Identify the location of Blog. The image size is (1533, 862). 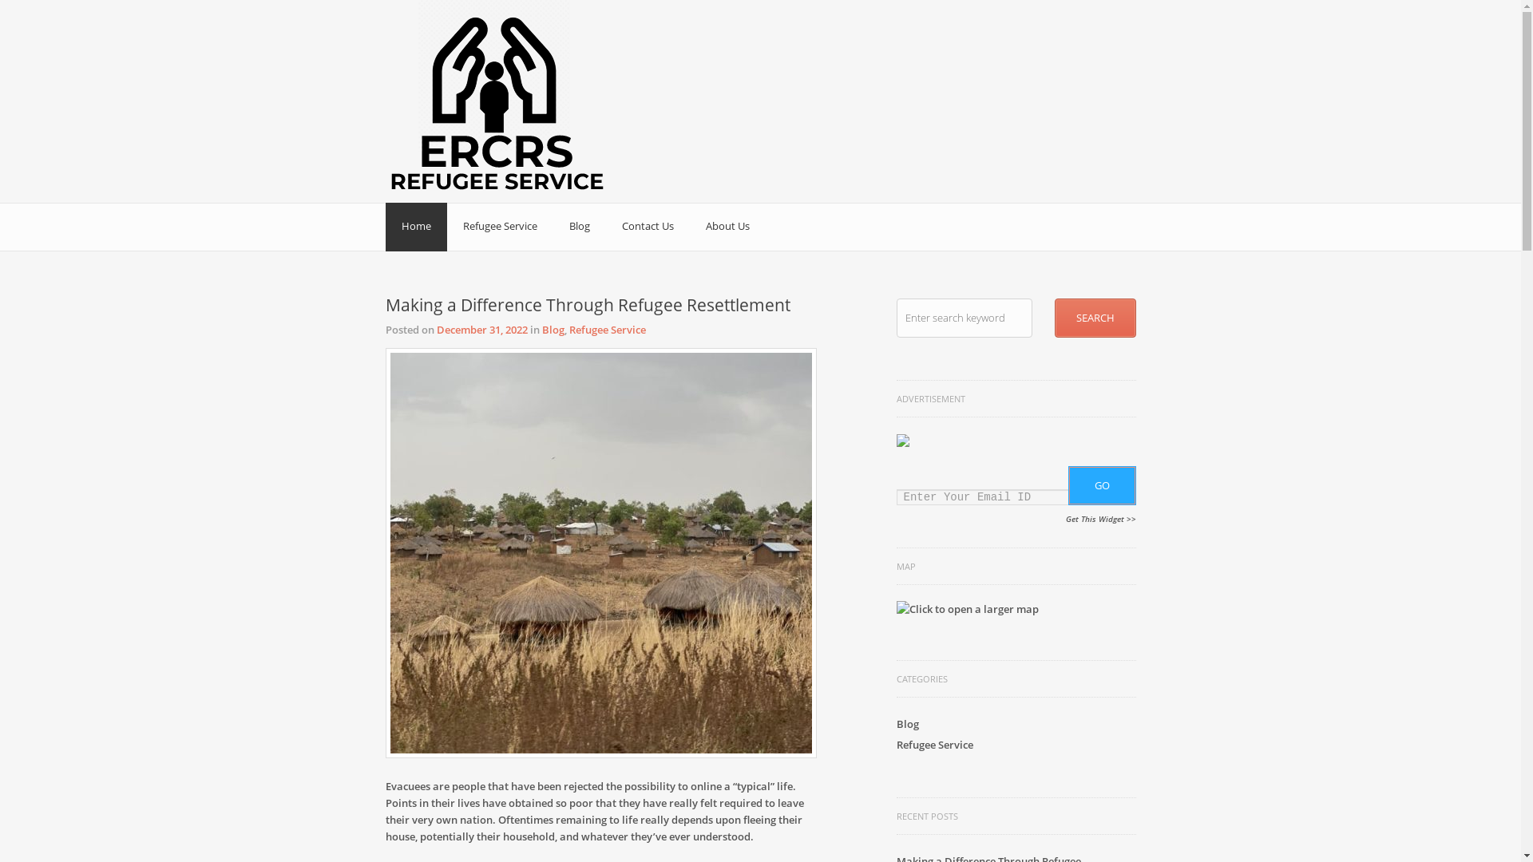
(907, 724).